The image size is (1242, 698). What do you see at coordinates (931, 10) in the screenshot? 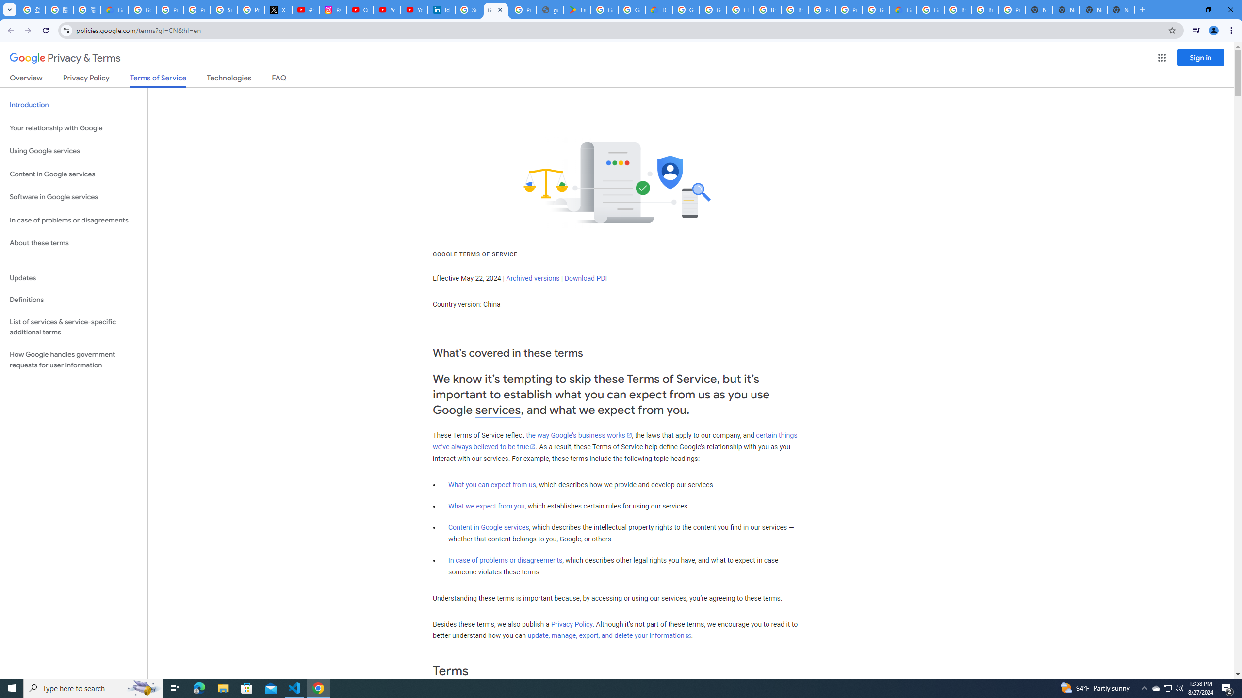
I see `Google Cloud Platform` at bounding box center [931, 10].